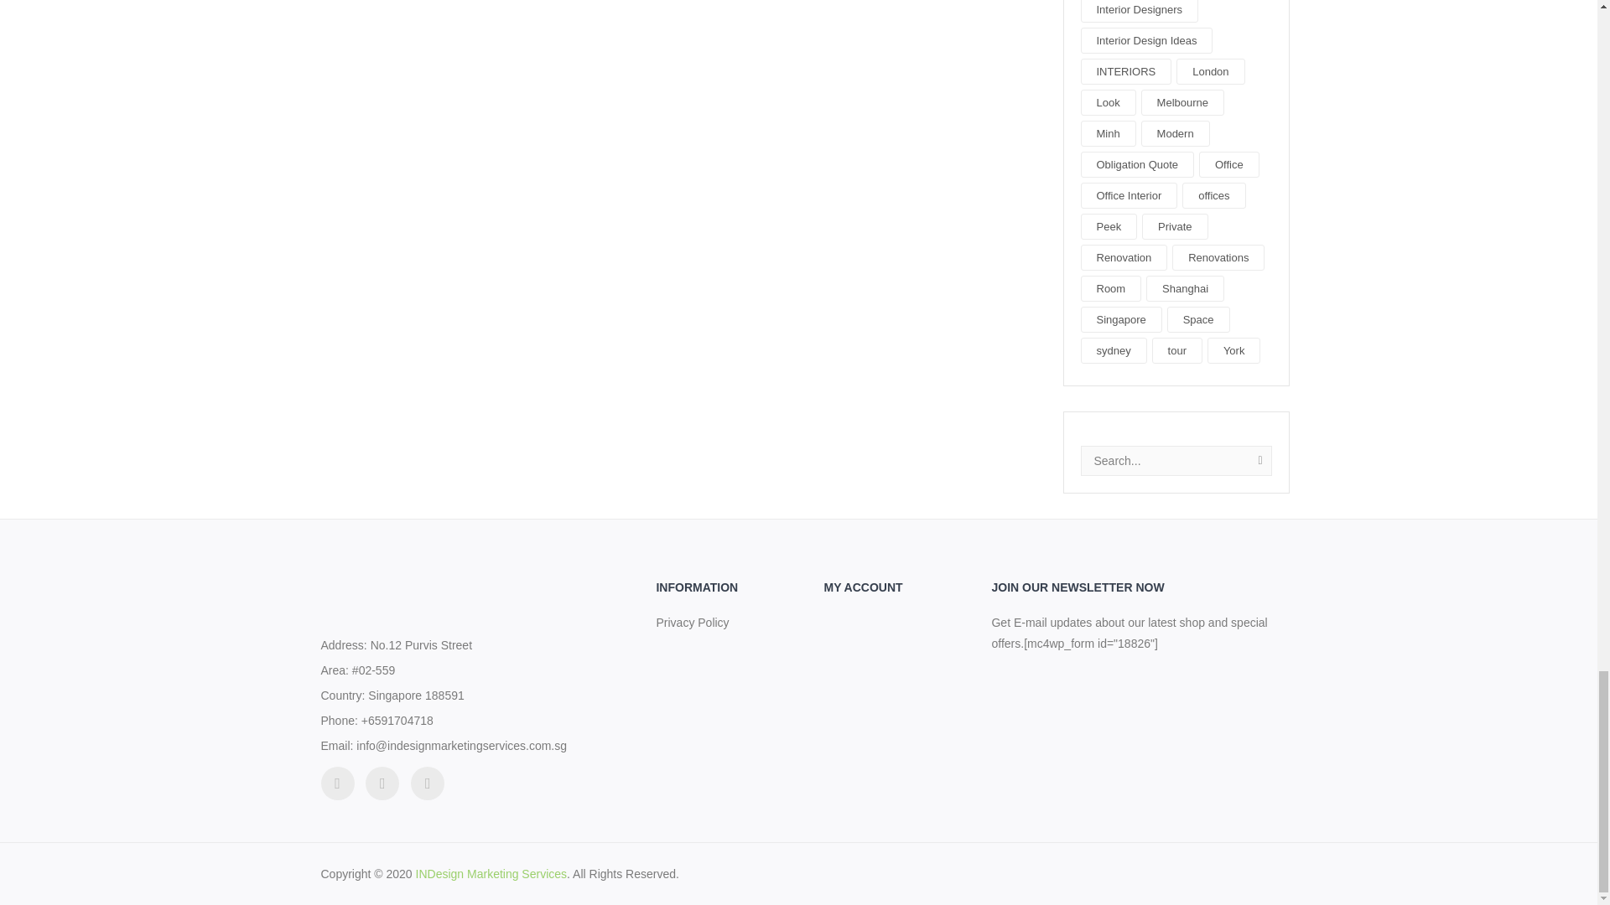 The height and width of the screenshot is (905, 1610). I want to click on facebook, so click(382, 783).